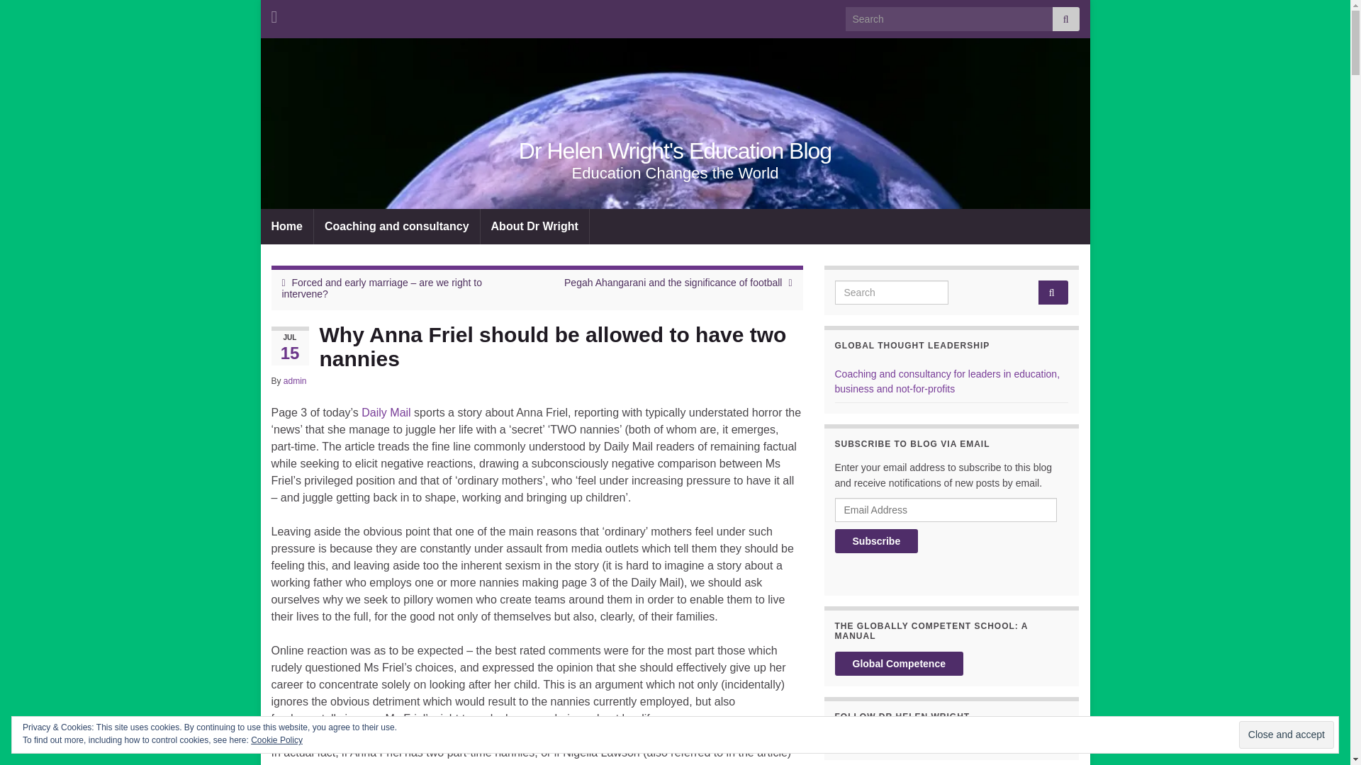  I want to click on Daily Mail, so click(386, 412).